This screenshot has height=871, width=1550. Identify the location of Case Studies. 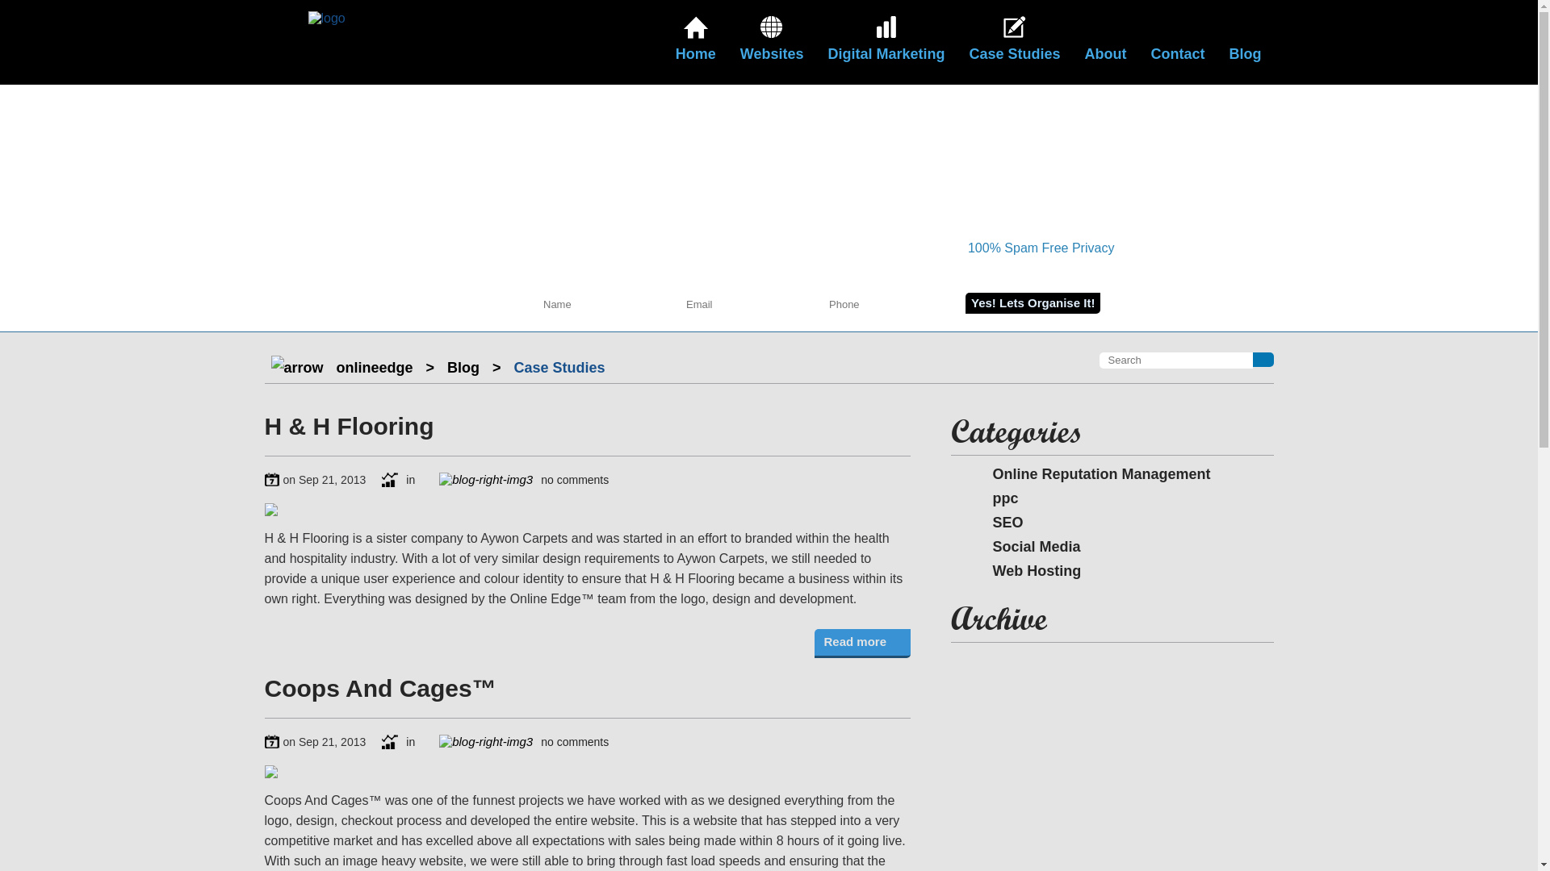
(1014, 42).